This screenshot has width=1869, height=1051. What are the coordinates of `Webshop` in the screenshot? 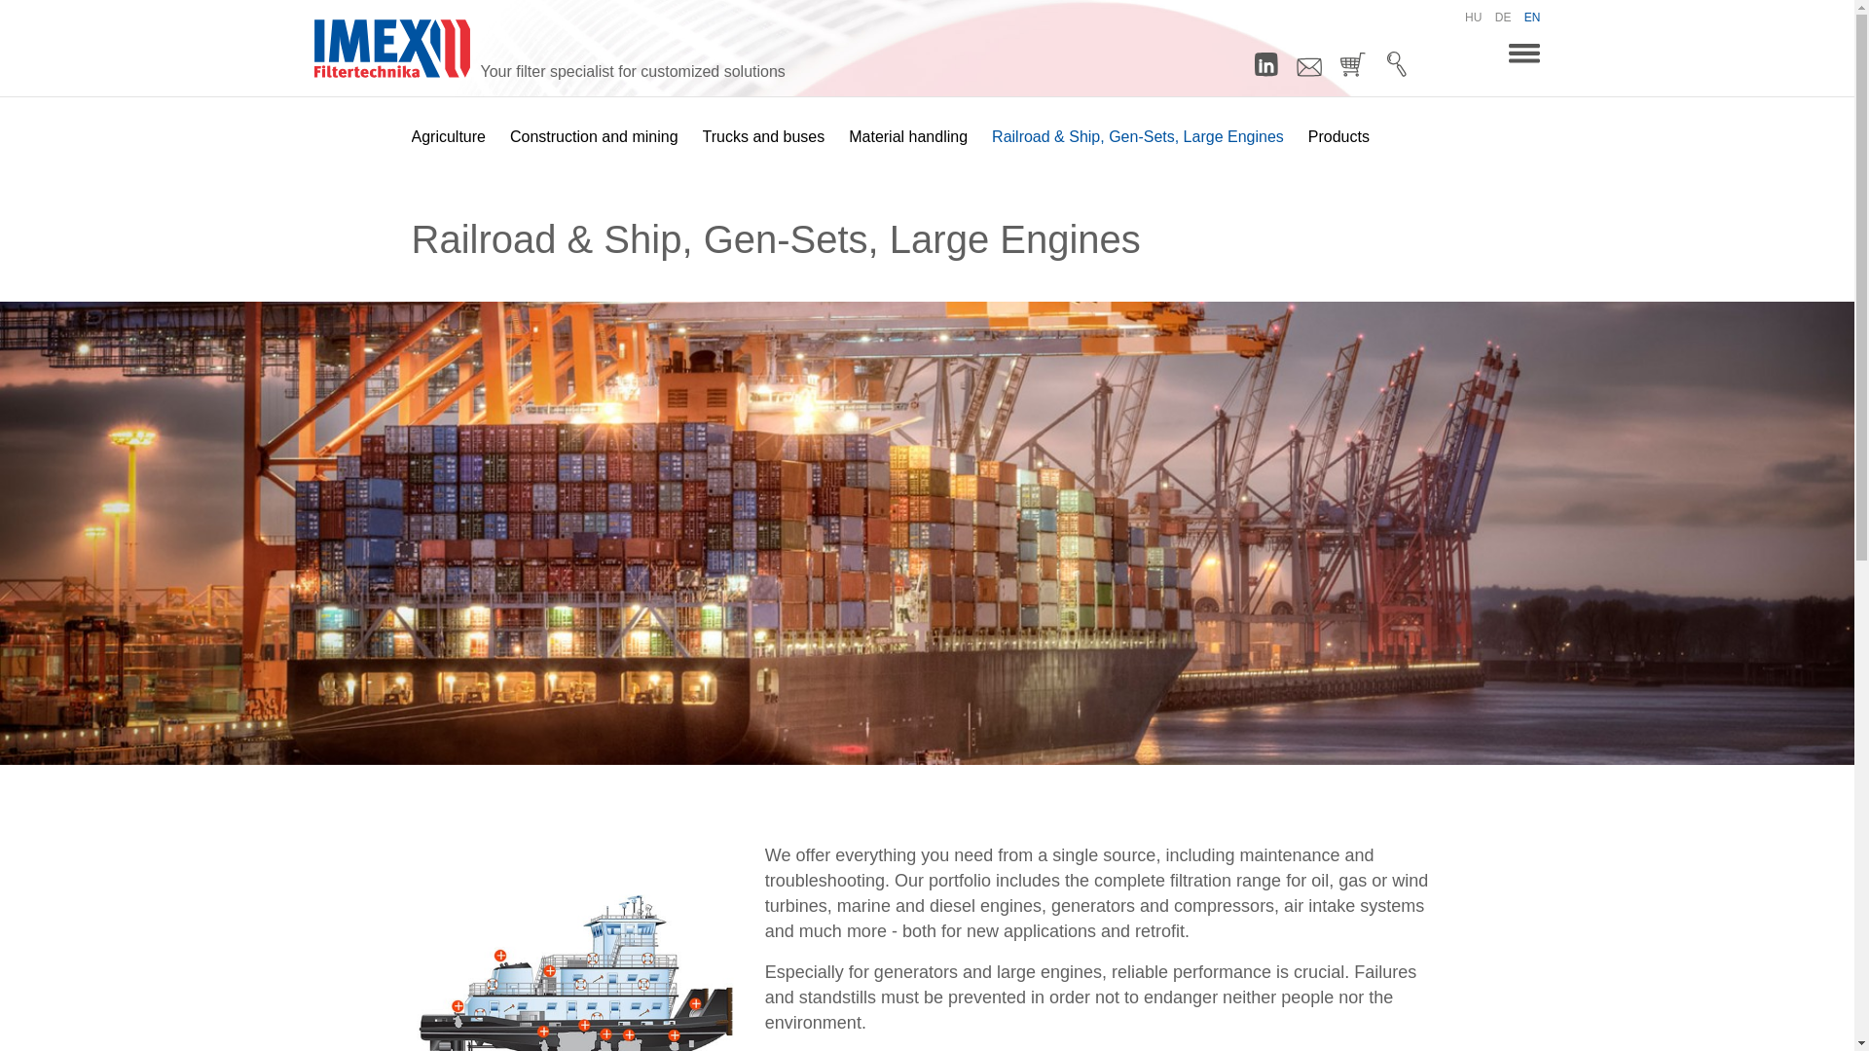 It's located at (1353, 61).